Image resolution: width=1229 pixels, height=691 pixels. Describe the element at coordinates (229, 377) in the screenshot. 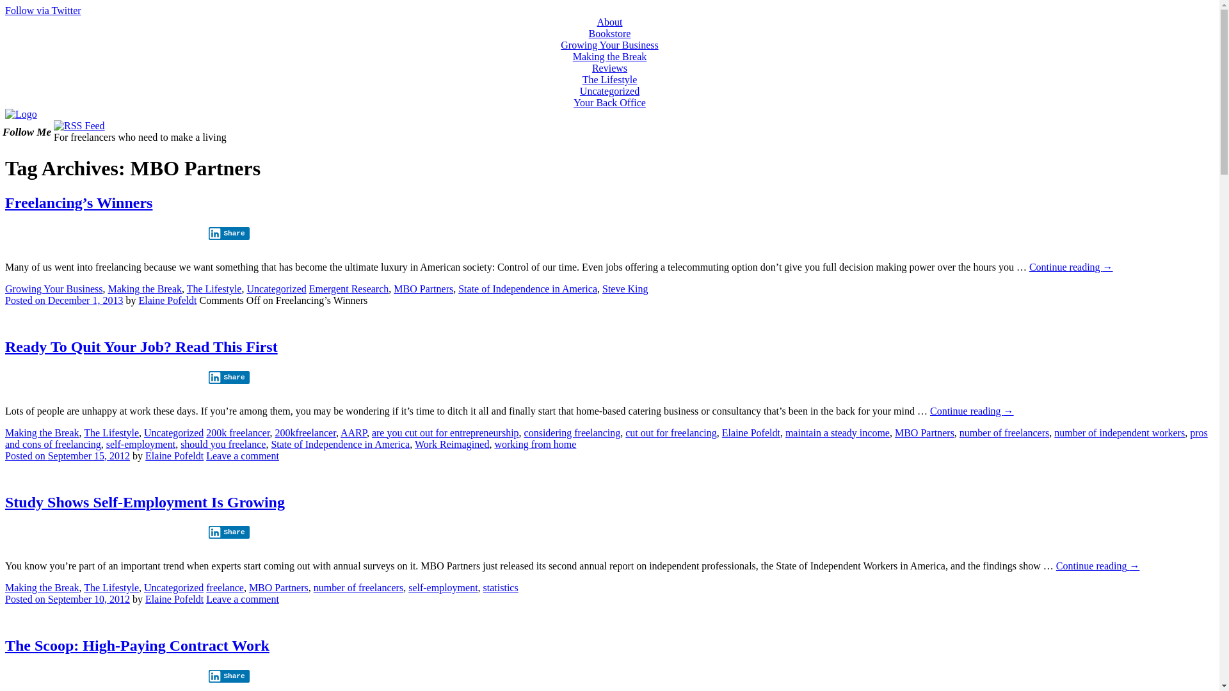

I see `Share` at that location.